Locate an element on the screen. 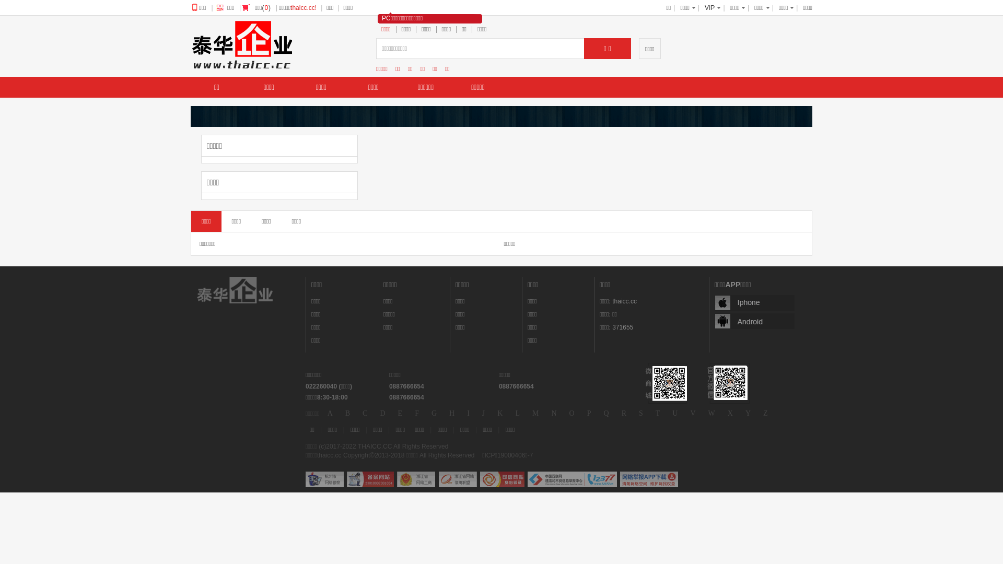  Y is located at coordinates (748, 414).